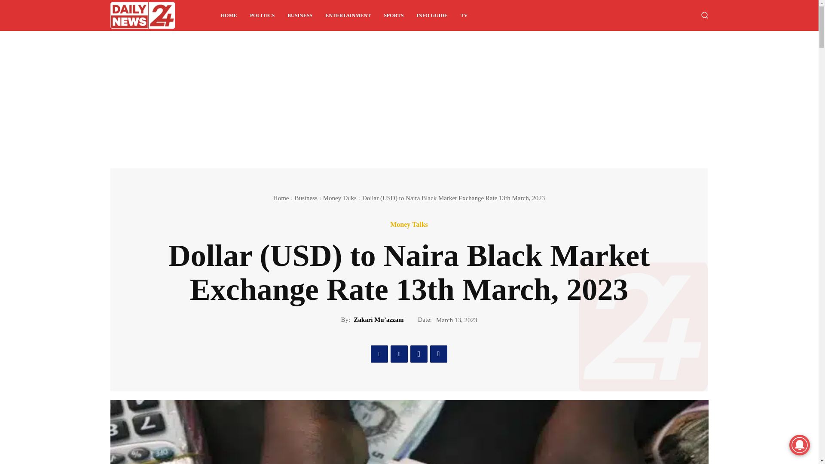 Image resolution: width=825 pixels, height=464 pixels. I want to click on BUSINESS, so click(300, 15).